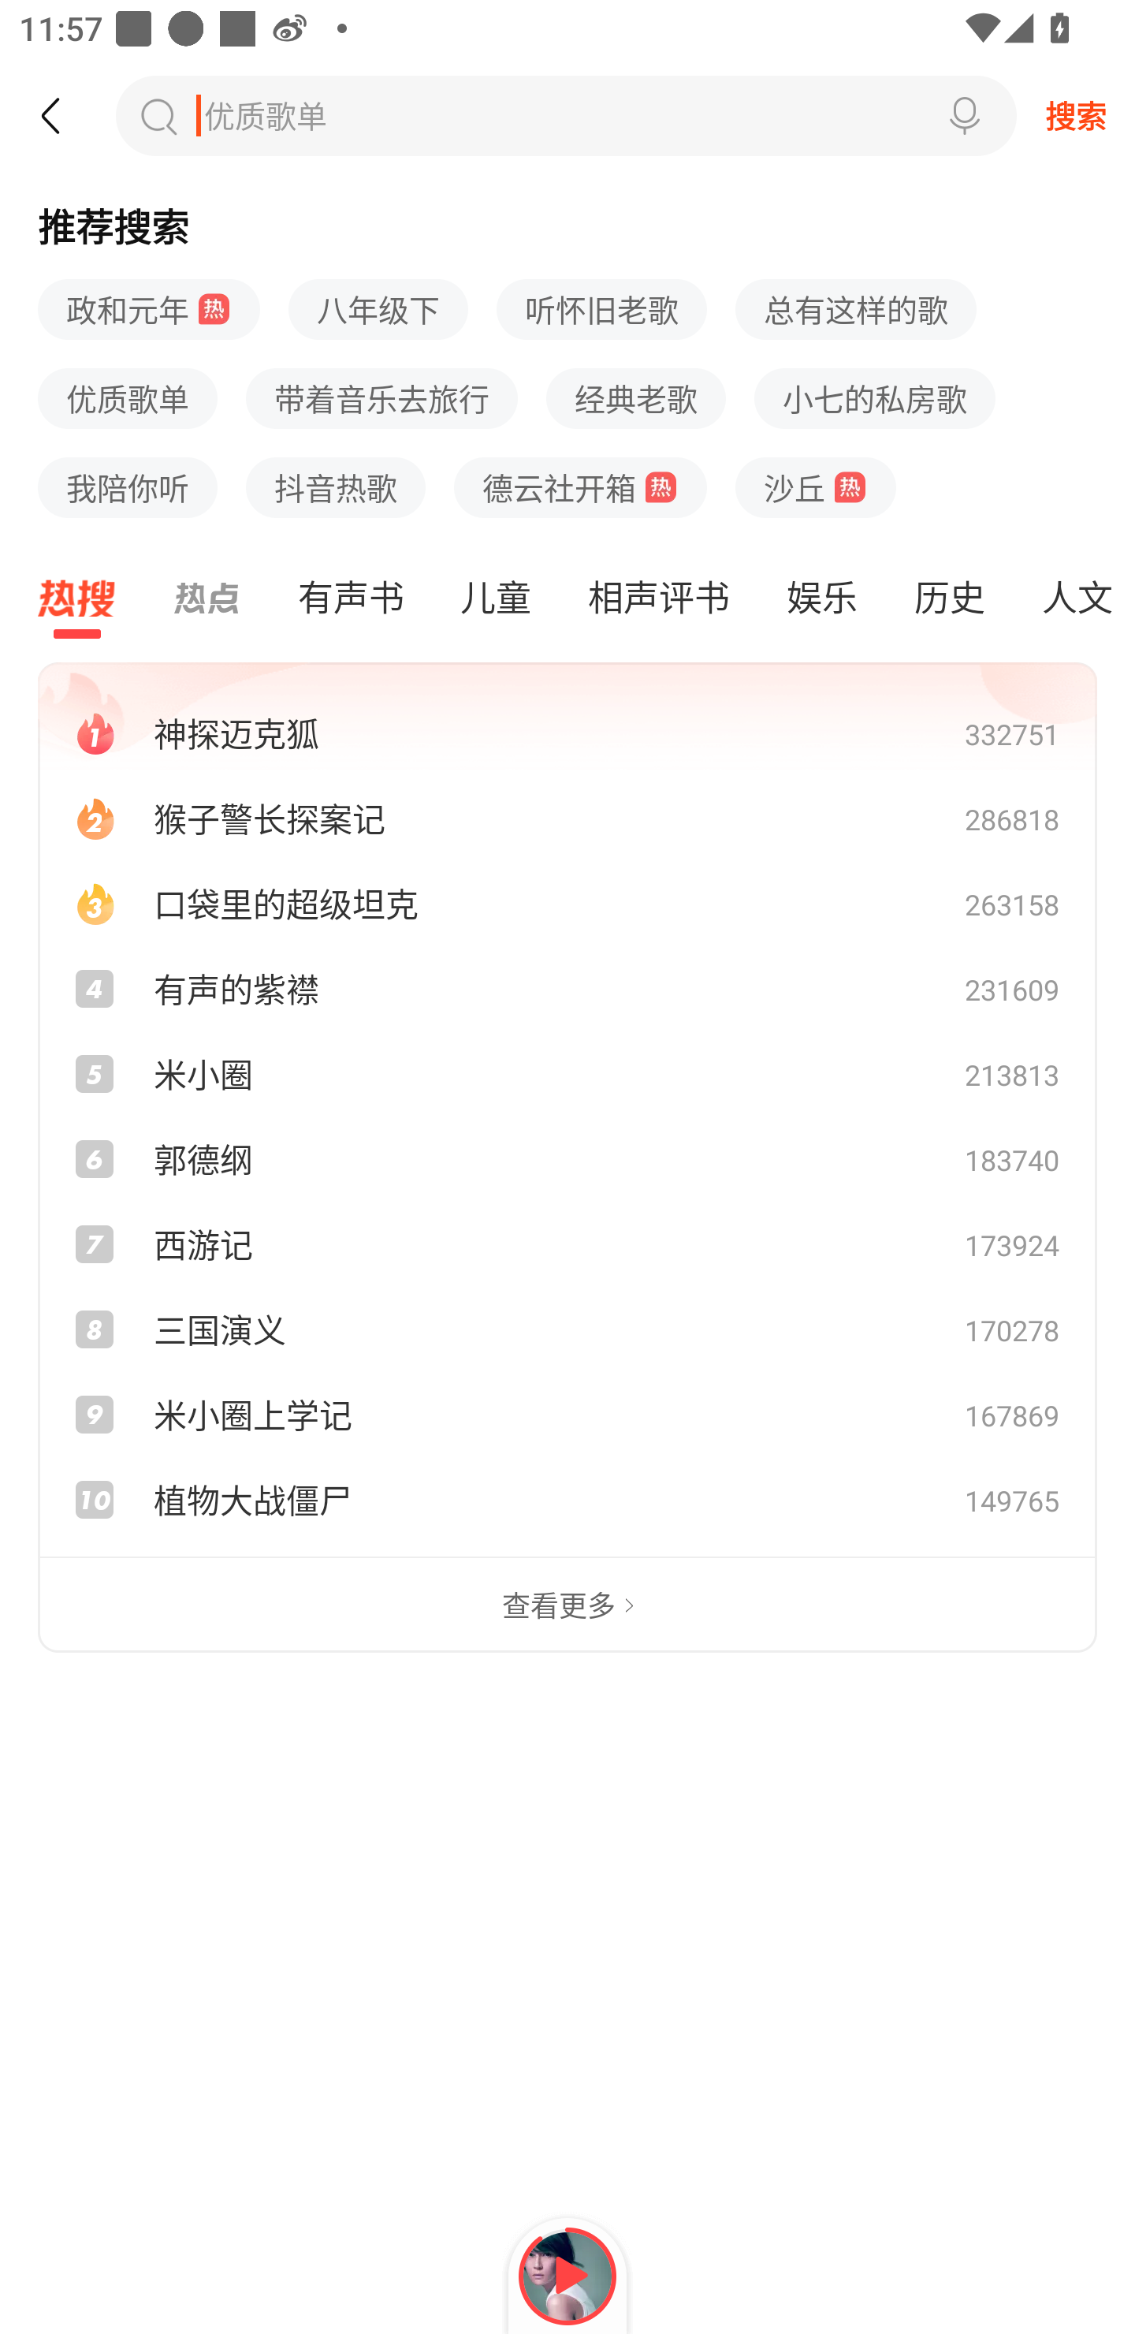  What do you see at coordinates (65, 115) in the screenshot?
I see `返回` at bounding box center [65, 115].